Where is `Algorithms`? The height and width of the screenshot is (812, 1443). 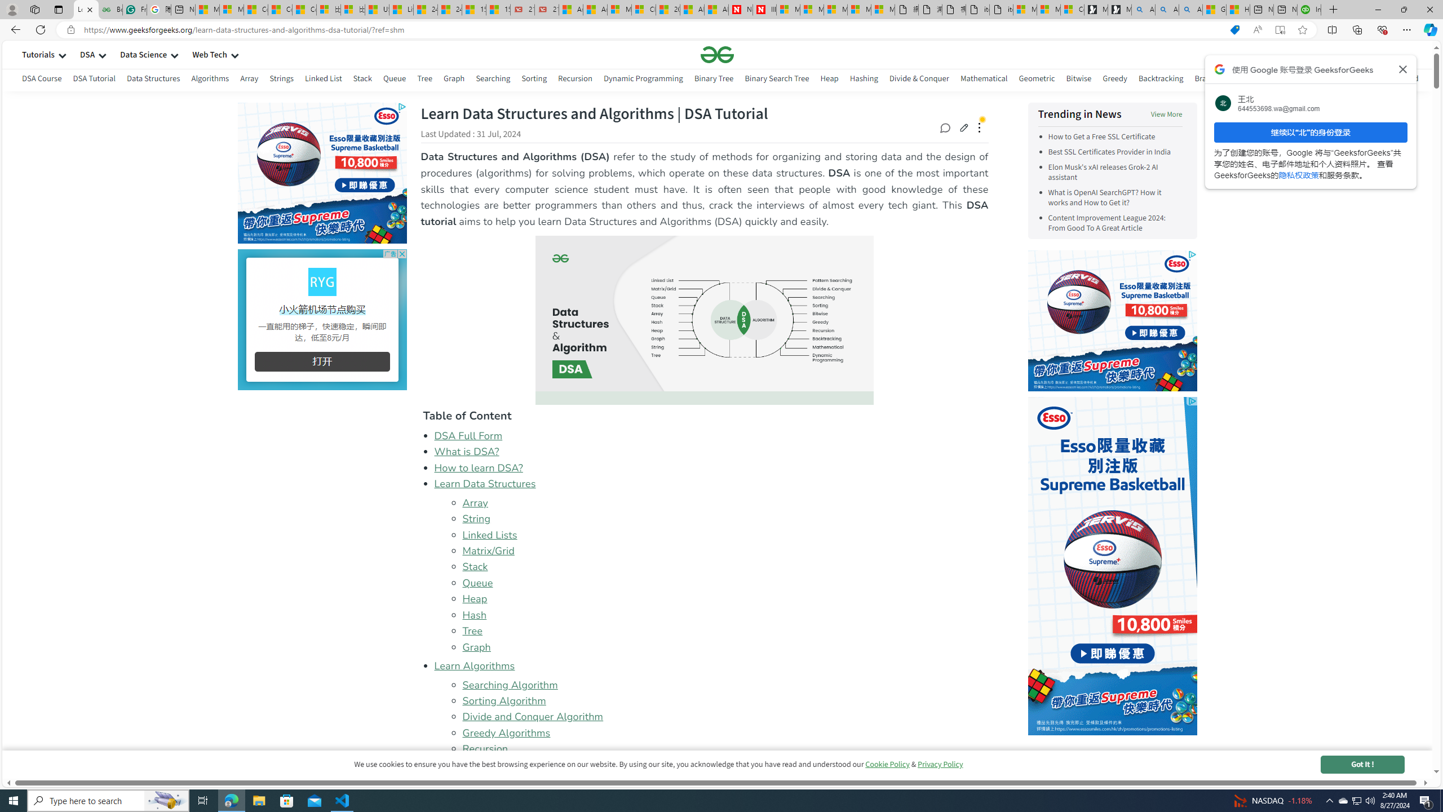
Algorithms is located at coordinates (211, 78).